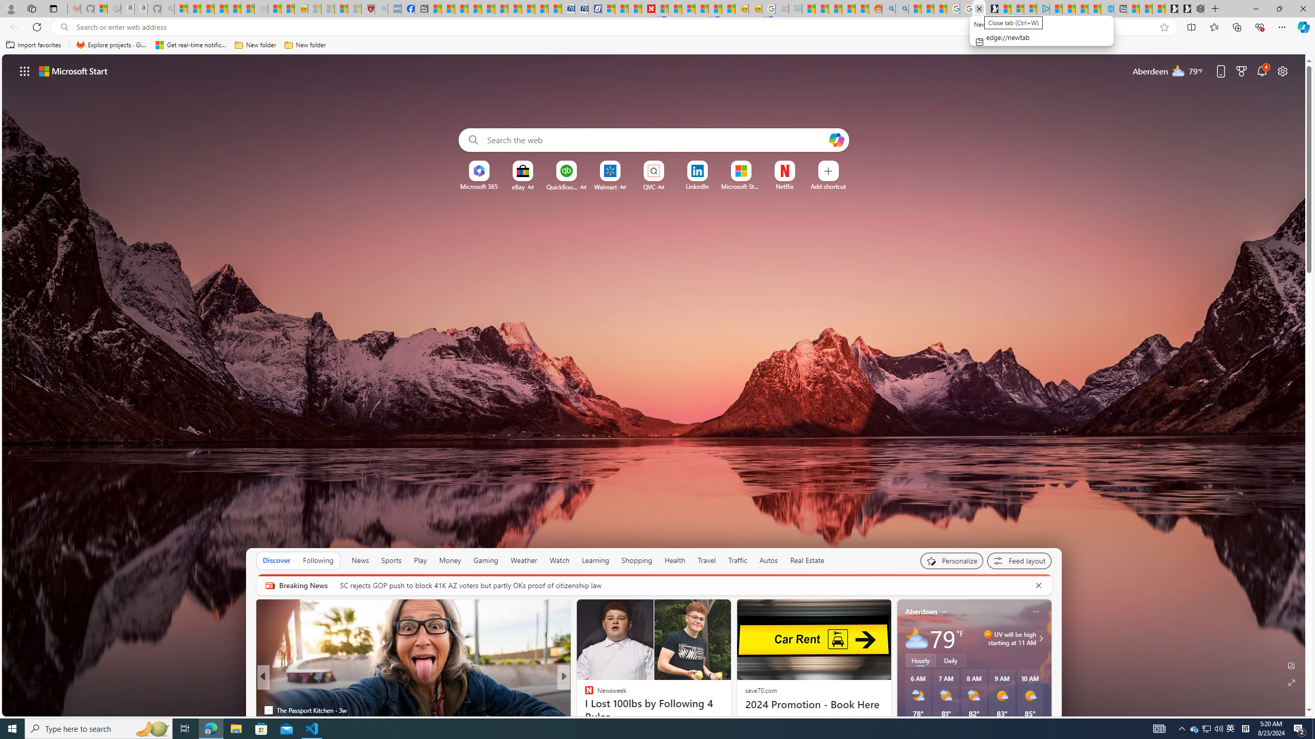 The height and width of the screenshot is (739, 1315). Describe the element at coordinates (391, 560) in the screenshot. I see `Sports` at that location.